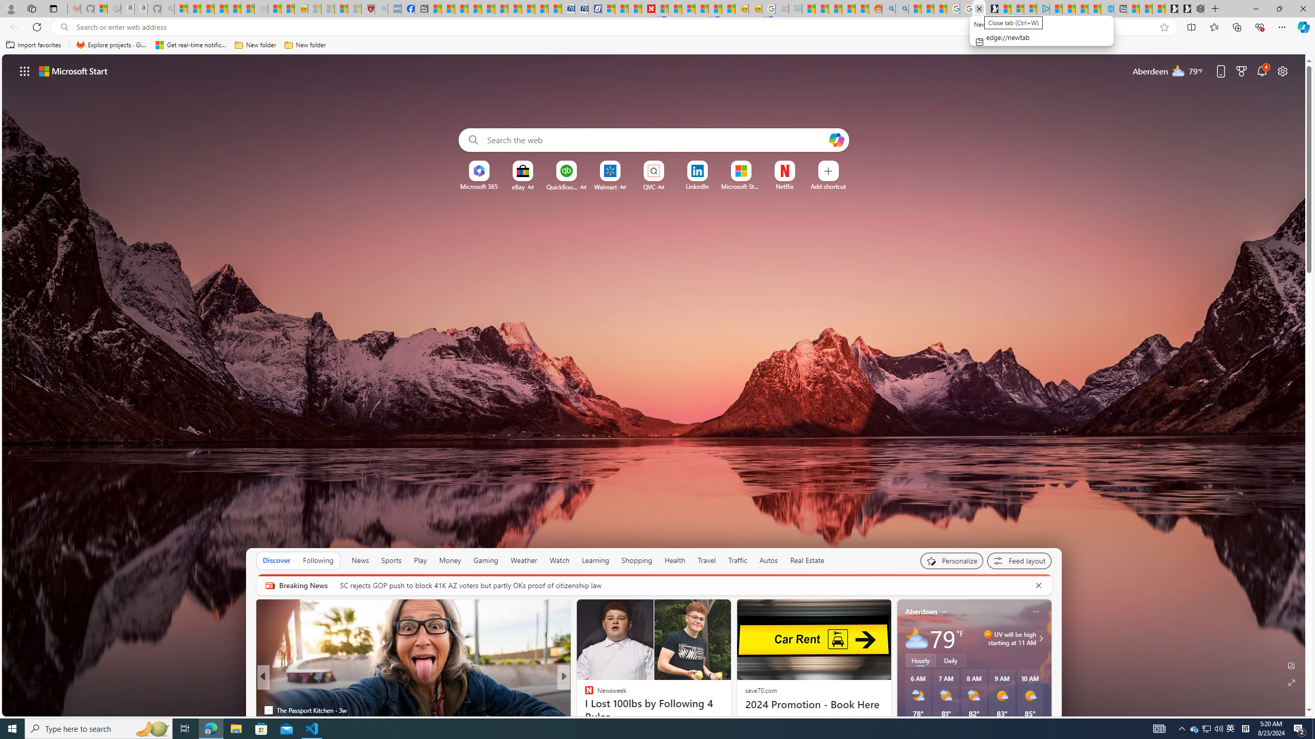 The height and width of the screenshot is (739, 1315). Describe the element at coordinates (391, 560) in the screenshot. I see `Sports` at that location.